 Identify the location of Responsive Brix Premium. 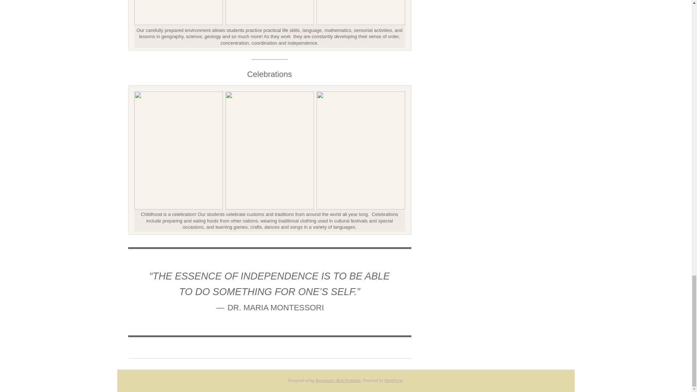
(338, 380).